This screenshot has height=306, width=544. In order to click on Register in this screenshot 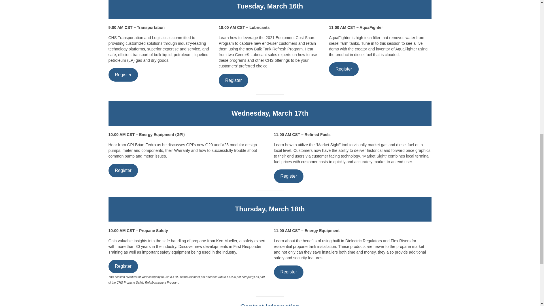, I will do `click(344, 69)`.